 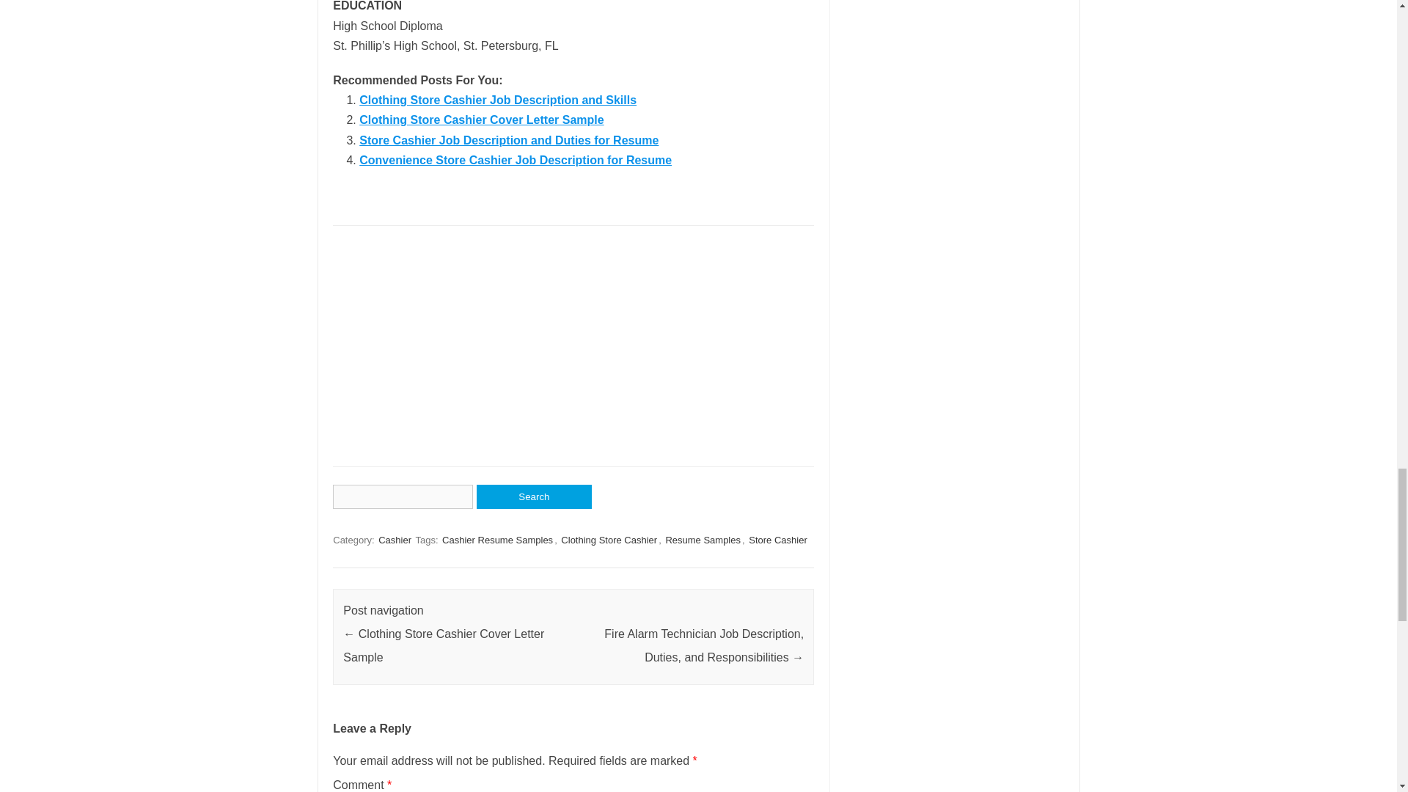 I want to click on Store Cashier Job Description and Duties for Resume, so click(x=509, y=139).